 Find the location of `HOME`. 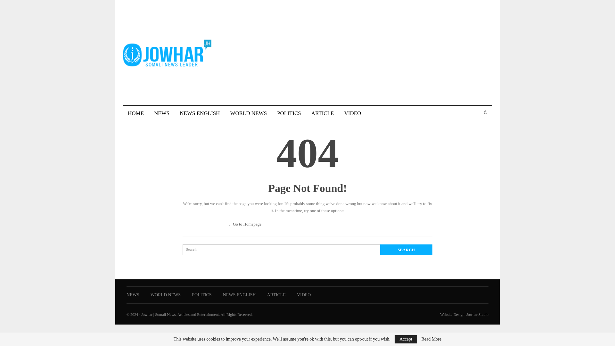

HOME is located at coordinates (135, 113).